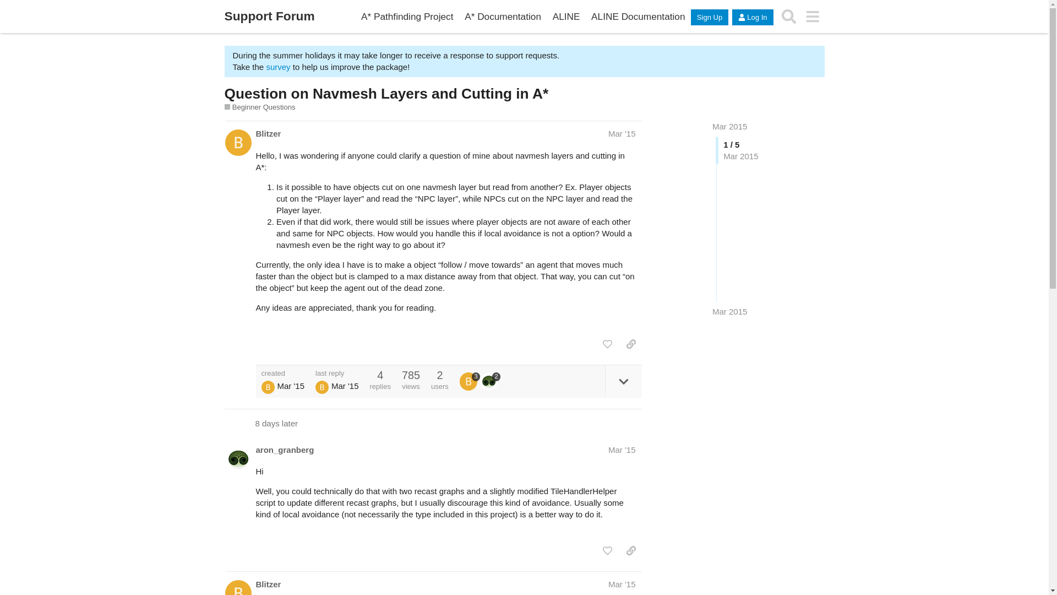 The height and width of the screenshot is (595, 1057). What do you see at coordinates (709, 18) in the screenshot?
I see `Sign Up` at bounding box center [709, 18].